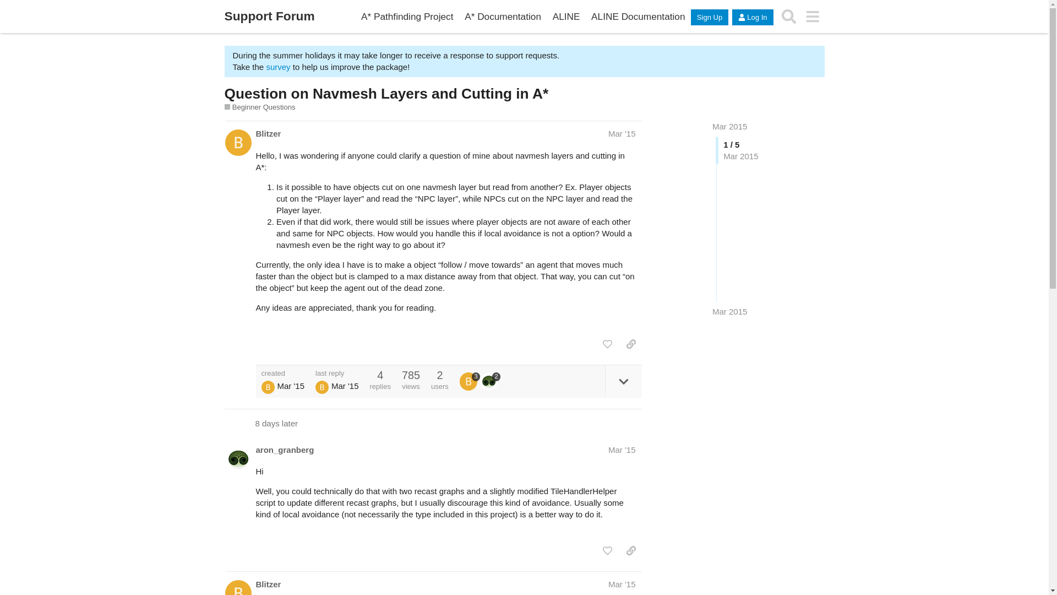 The height and width of the screenshot is (595, 1057). What do you see at coordinates (709, 18) in the screenshot?
I see `Sign Up` at bounding box center [709, 18].